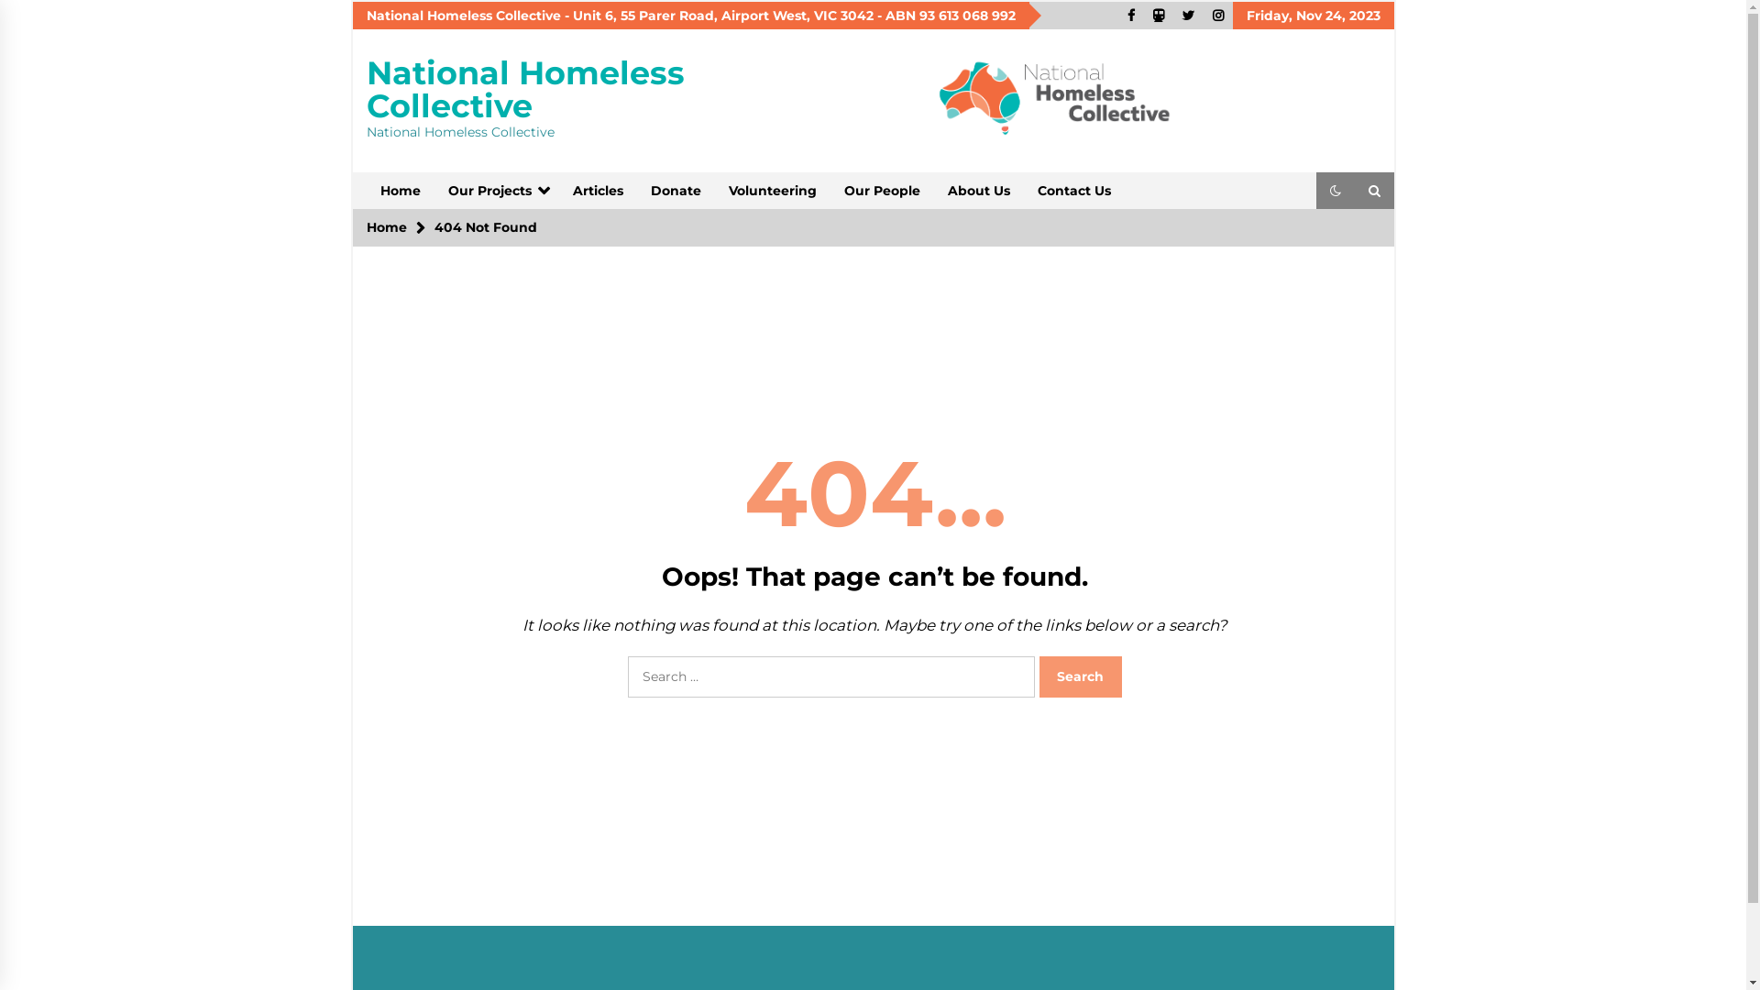 This screenshot has height=990, width=1760. What do you see at coordinates (882, 191) in the screenshot?
I see `Our People` at bounding box center [882, 191].